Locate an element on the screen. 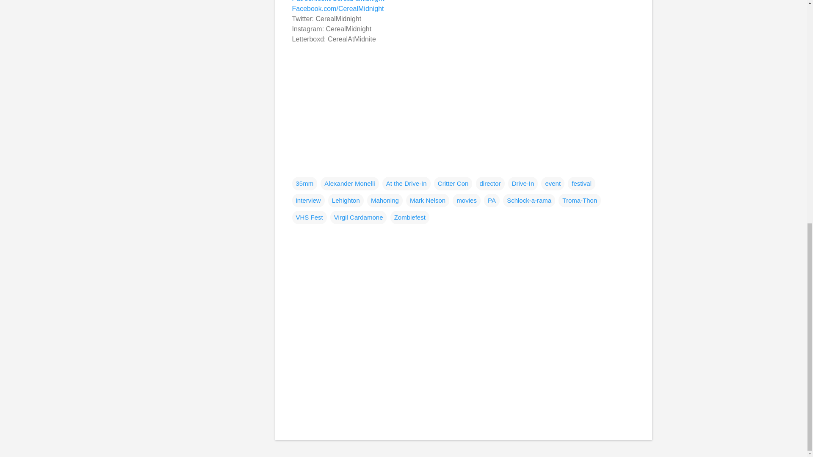  Alexander Monelli is located at coordinates (349, 184).